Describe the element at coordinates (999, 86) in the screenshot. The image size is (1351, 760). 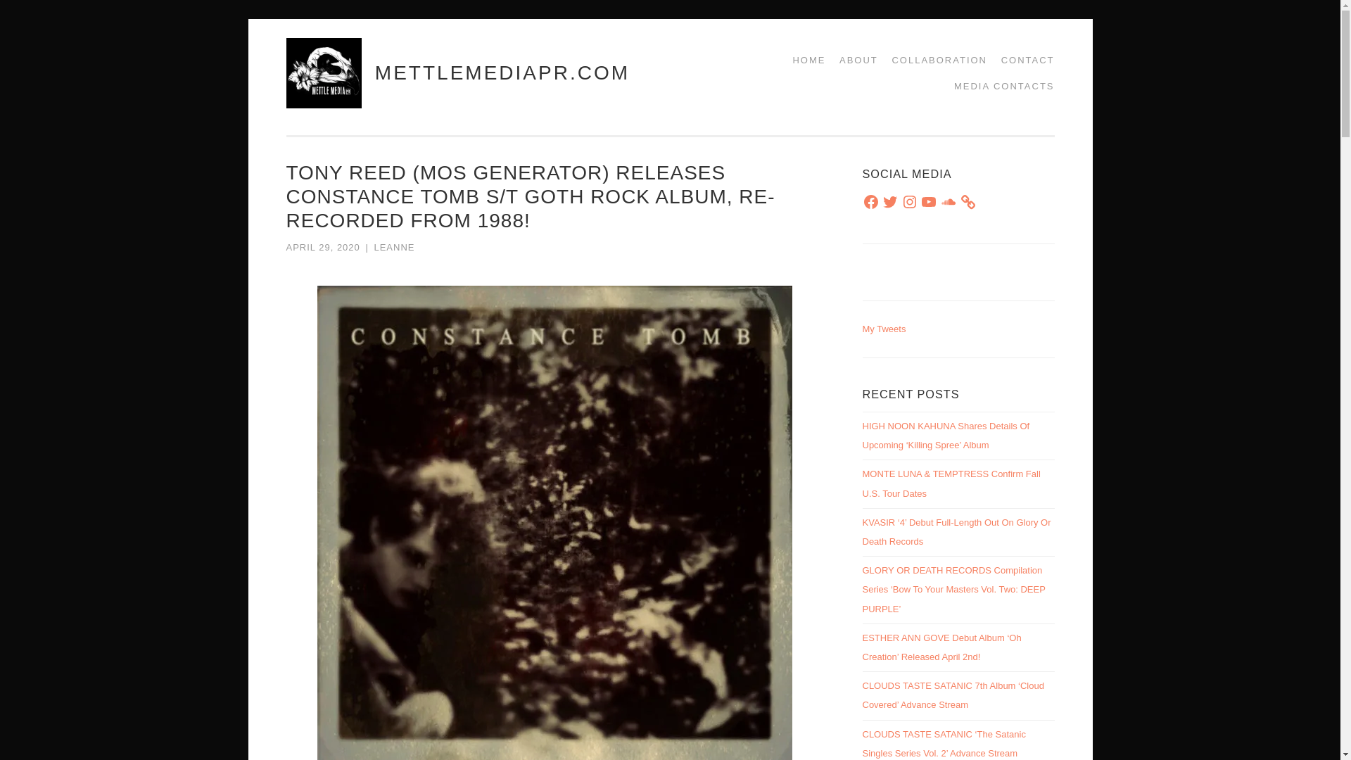
I see `MEDIA CONTACTS` at that location.